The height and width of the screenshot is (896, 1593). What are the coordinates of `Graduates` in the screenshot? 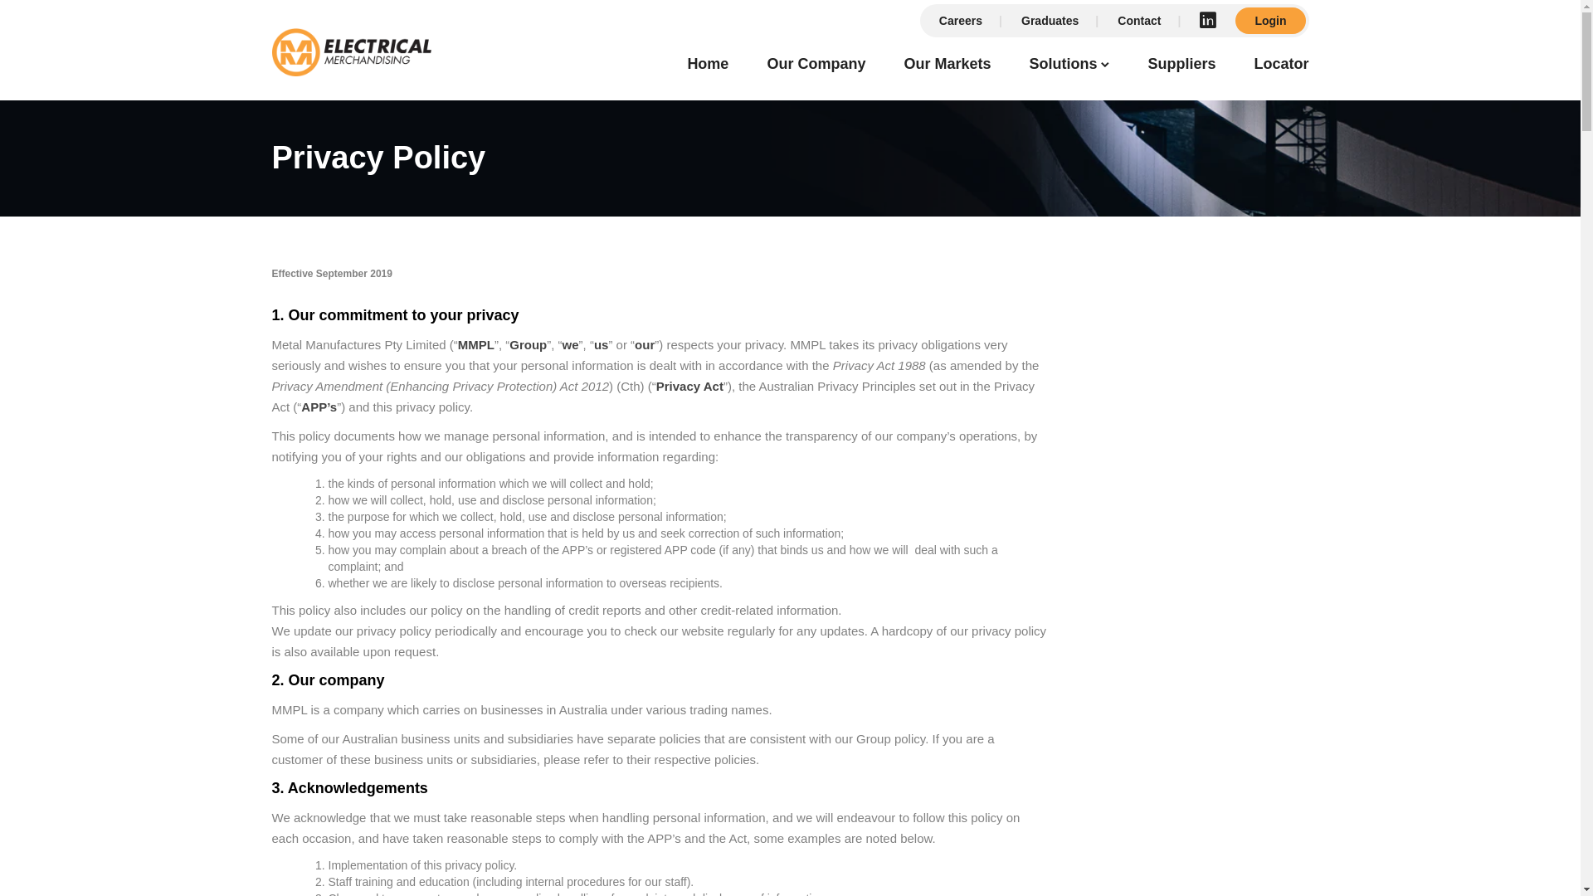 It's located at (1050, 21).